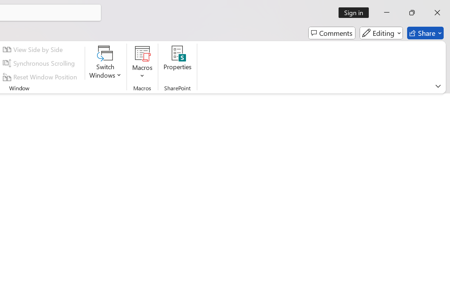 Image resolution: width=450 pixels, height=281 pixels. Describe the element at coordinates (178, 63) in the screenshot. I see `Properties` at that location.